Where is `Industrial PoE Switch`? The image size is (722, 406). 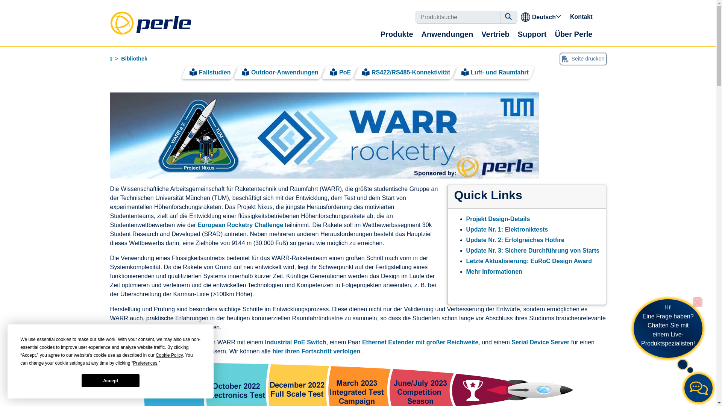
Industrial PoE Switch is located at coordinates (296, 342).